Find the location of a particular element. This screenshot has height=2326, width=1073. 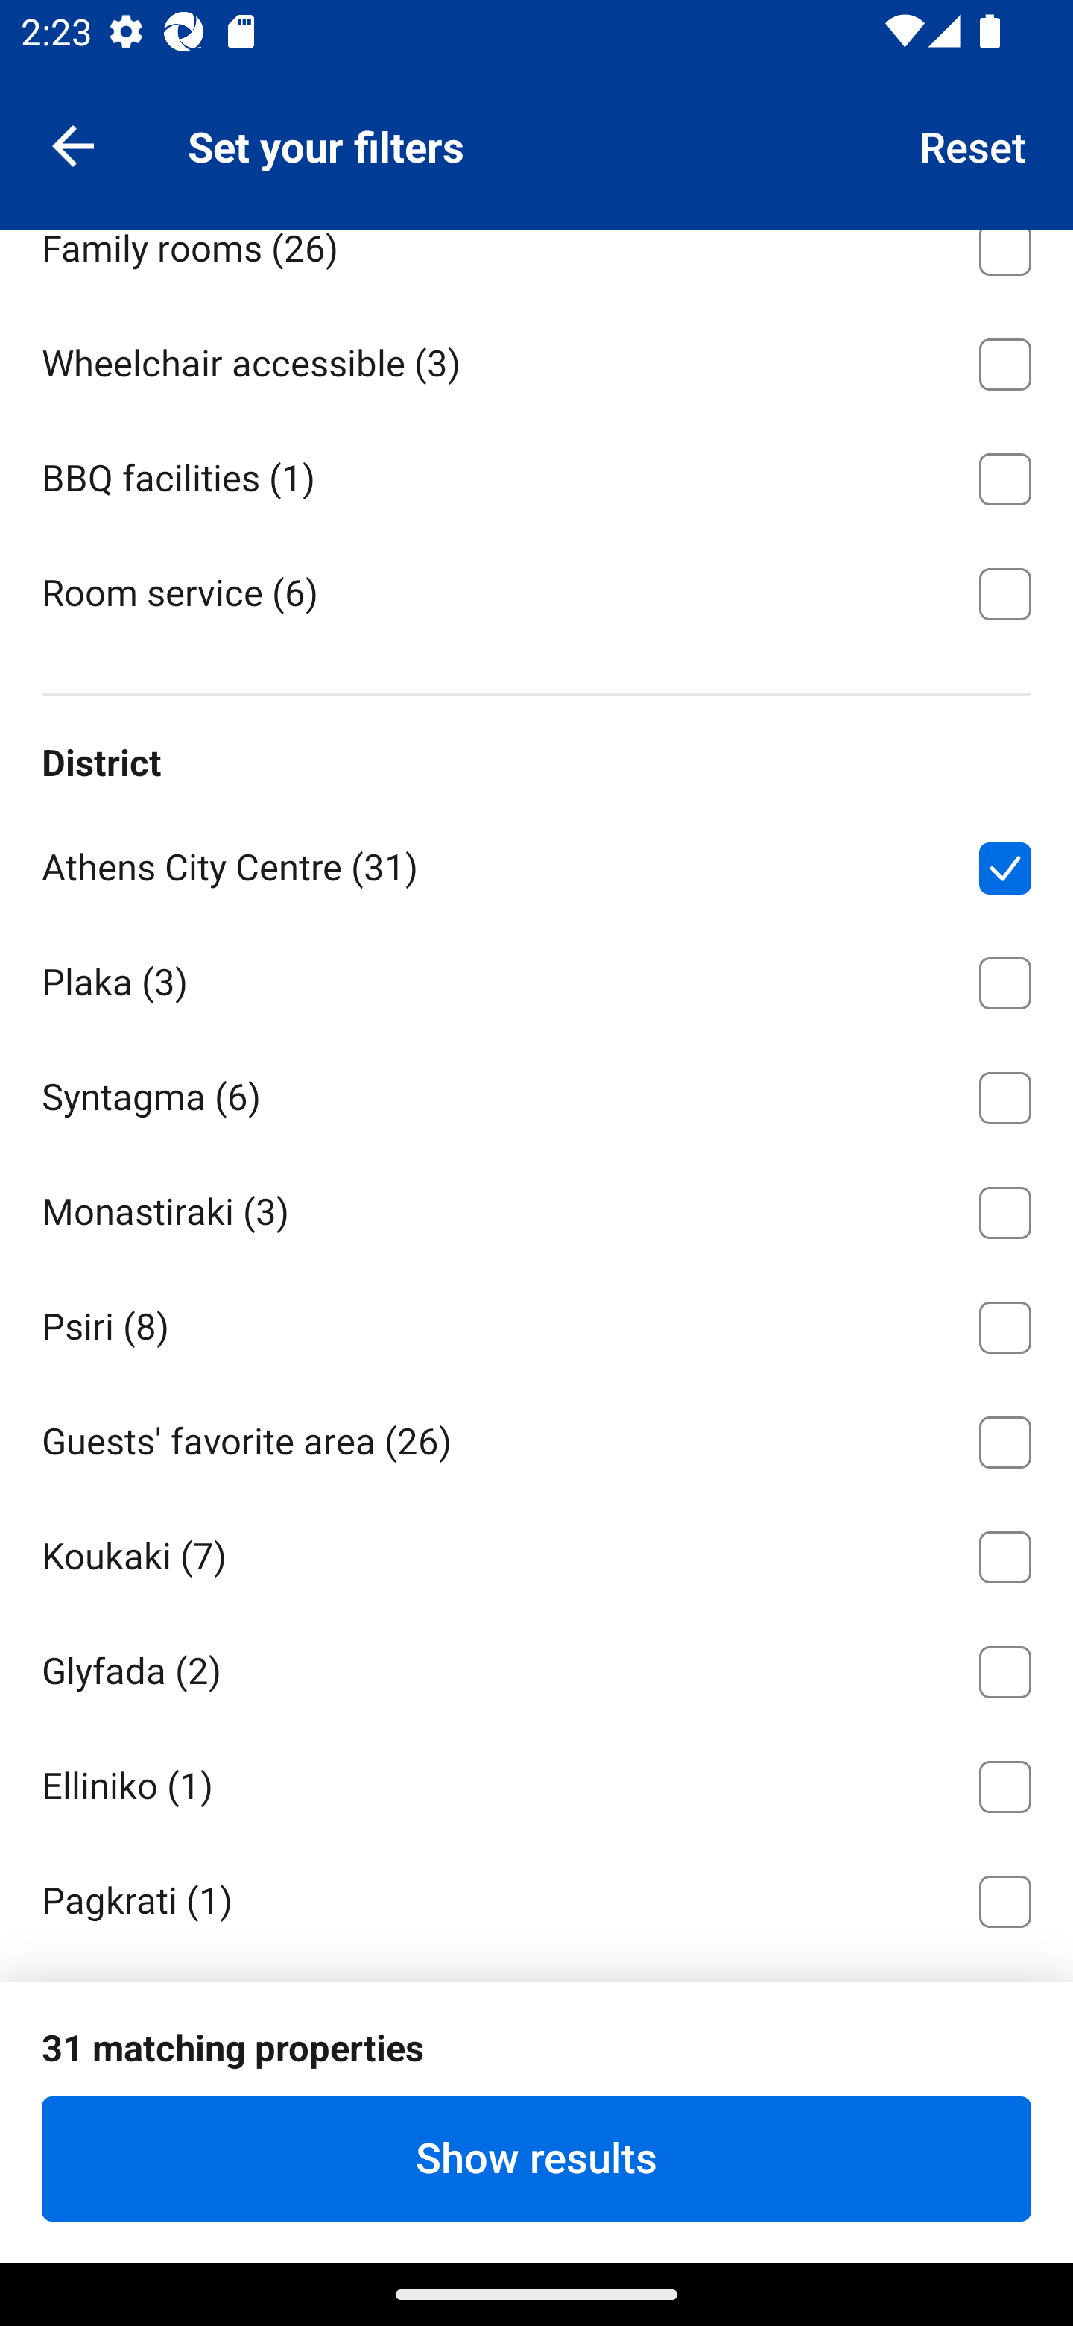

Reset is located at coordinates (973, 145).